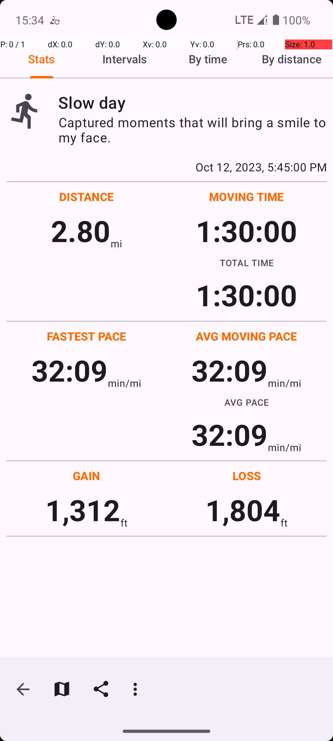 The width and height of the screenshot is (333, 741). I want to click on 1,804, so click(243, 509).